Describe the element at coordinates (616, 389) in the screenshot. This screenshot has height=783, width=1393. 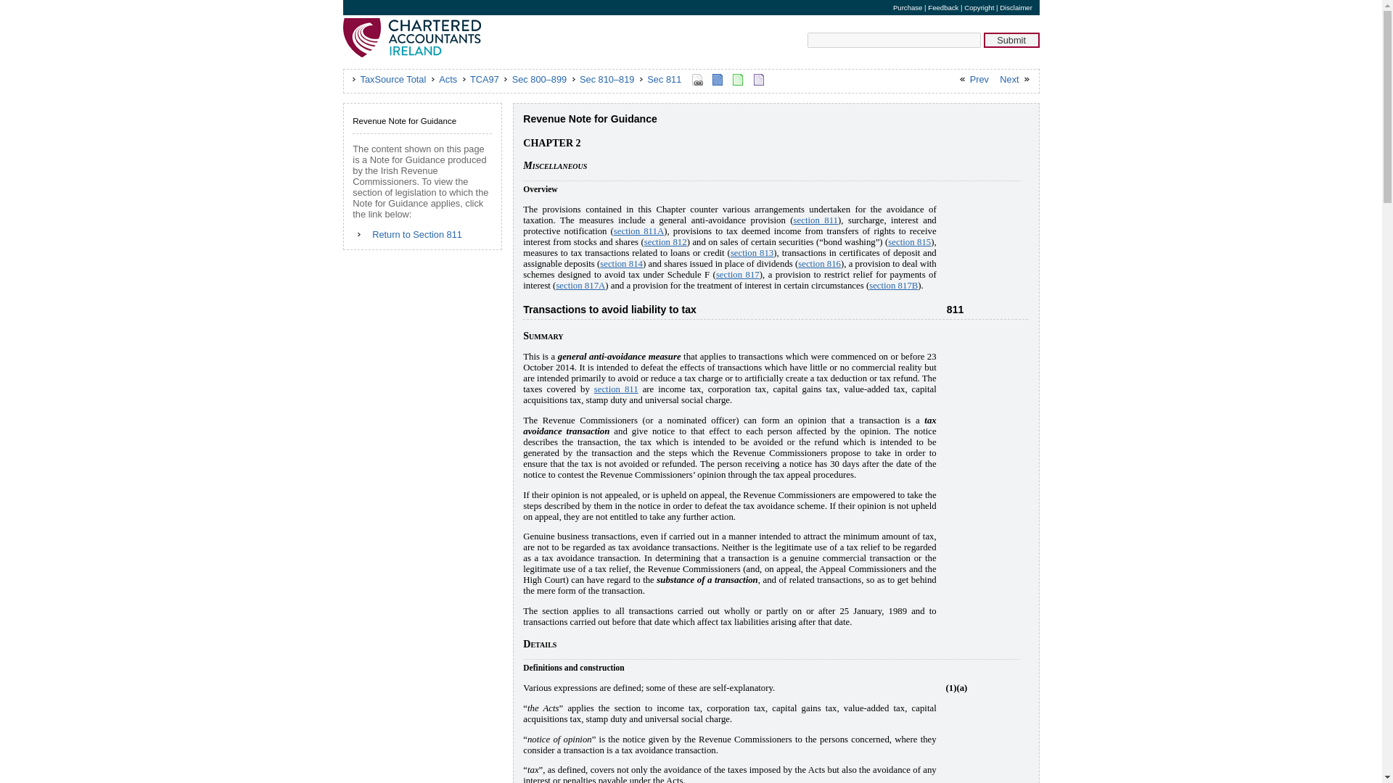
I see `section 811` at that location.